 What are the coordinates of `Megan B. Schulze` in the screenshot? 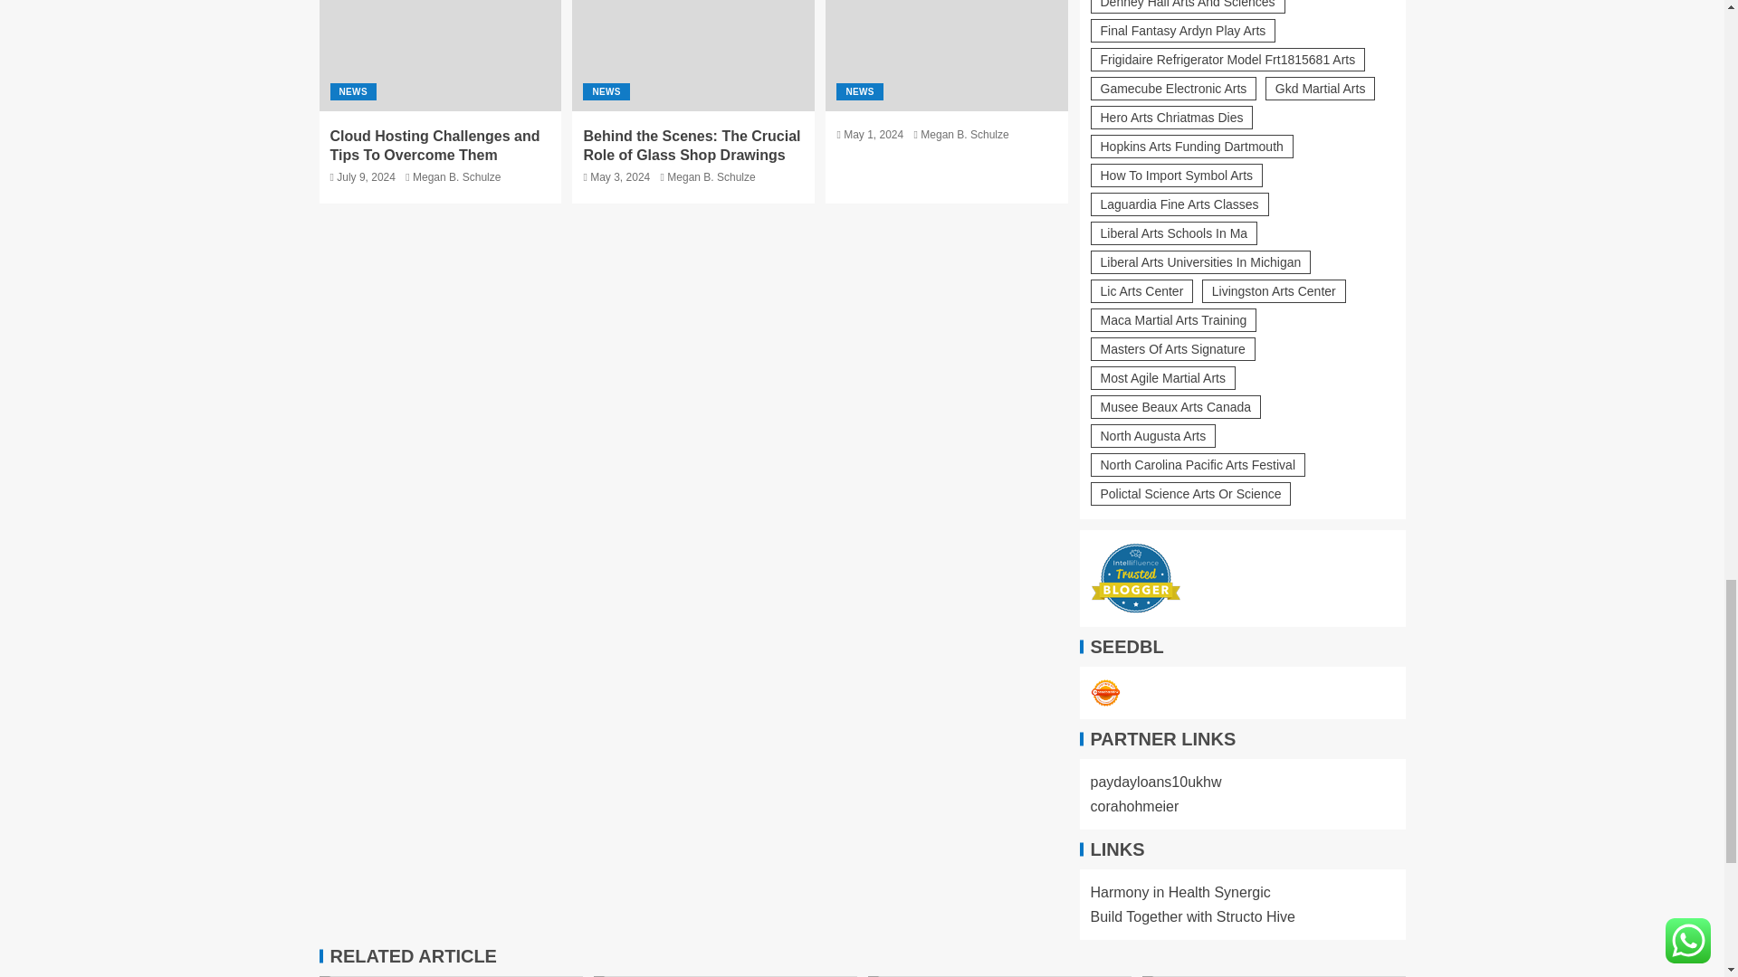 It's located at (456, 177).